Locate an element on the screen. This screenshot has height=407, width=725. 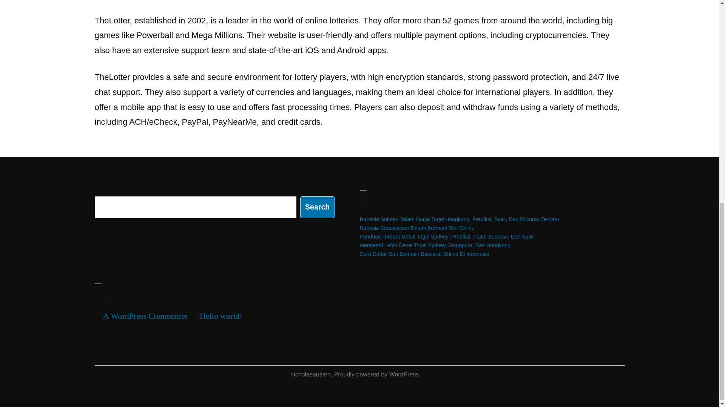
nicholasausten is located at coordinates (310, 374).